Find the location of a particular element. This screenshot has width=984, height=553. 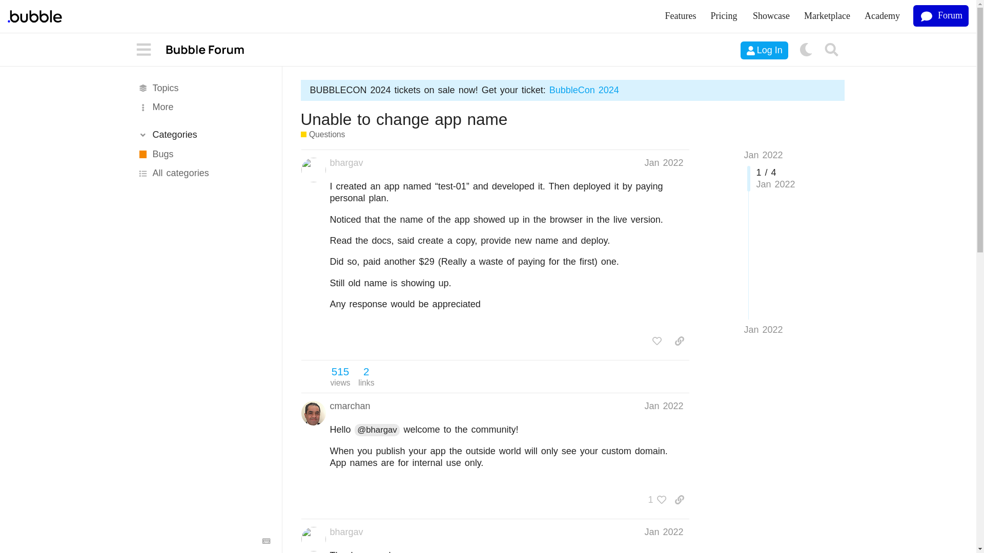

Post date is located at coordinates (663, 406).